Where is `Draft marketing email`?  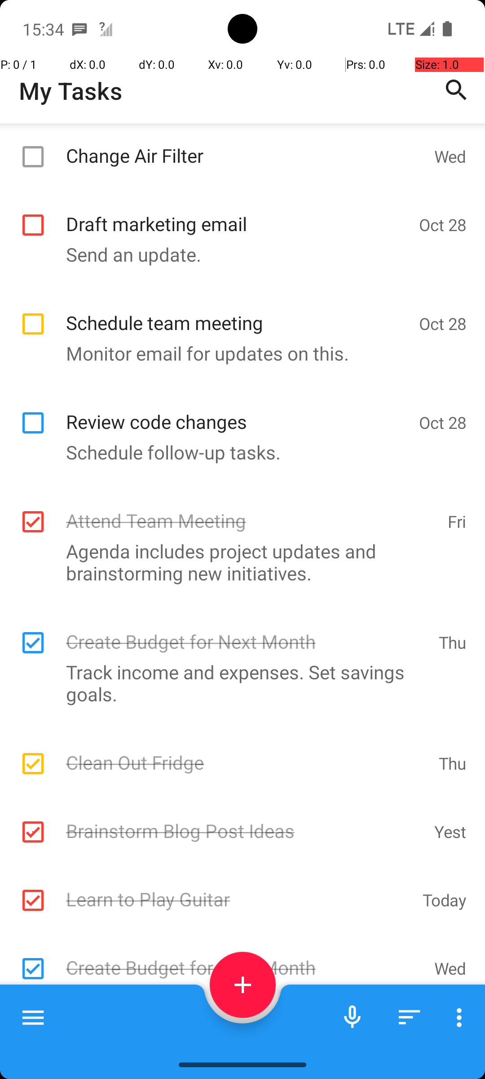 Draft marketing email is located at coordinates (238, 214).